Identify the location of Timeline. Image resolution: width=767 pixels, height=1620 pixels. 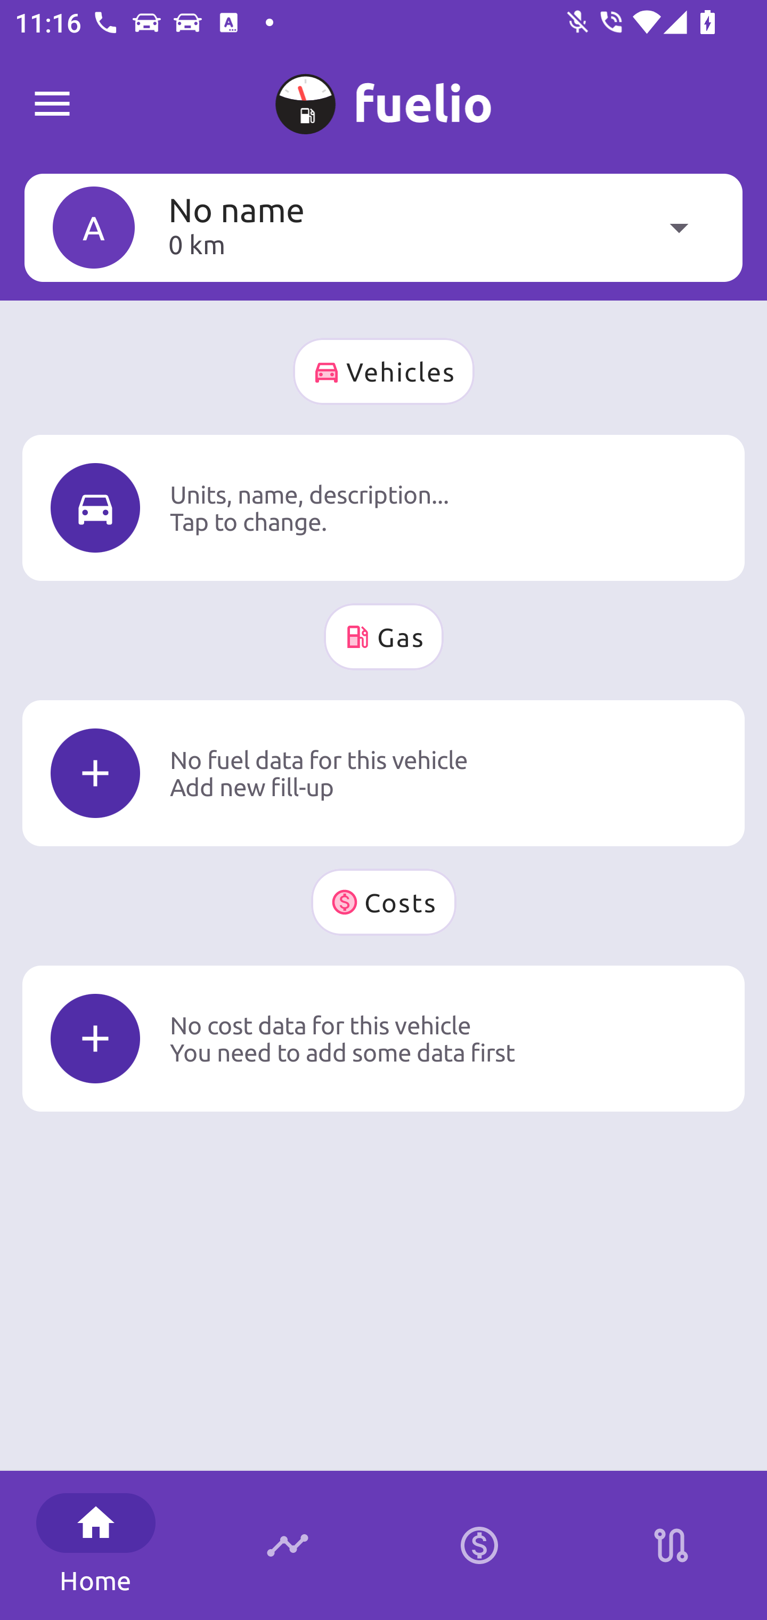
(288, 1545).